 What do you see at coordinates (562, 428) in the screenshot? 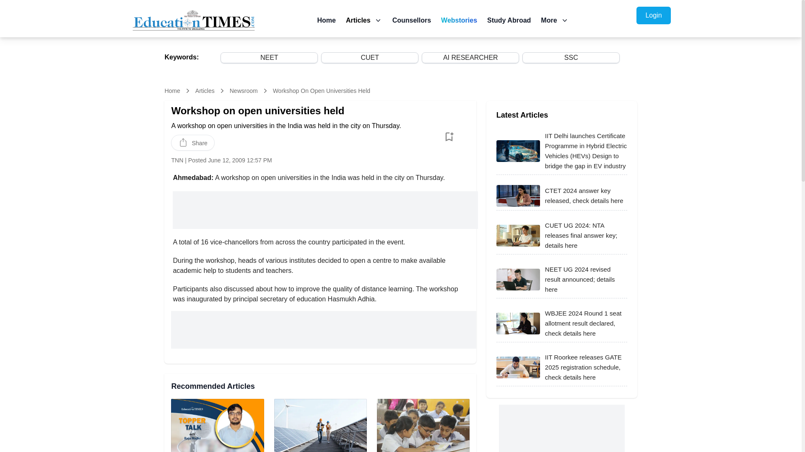
I see `3rd party ad content` at bounding box center [562, 428].